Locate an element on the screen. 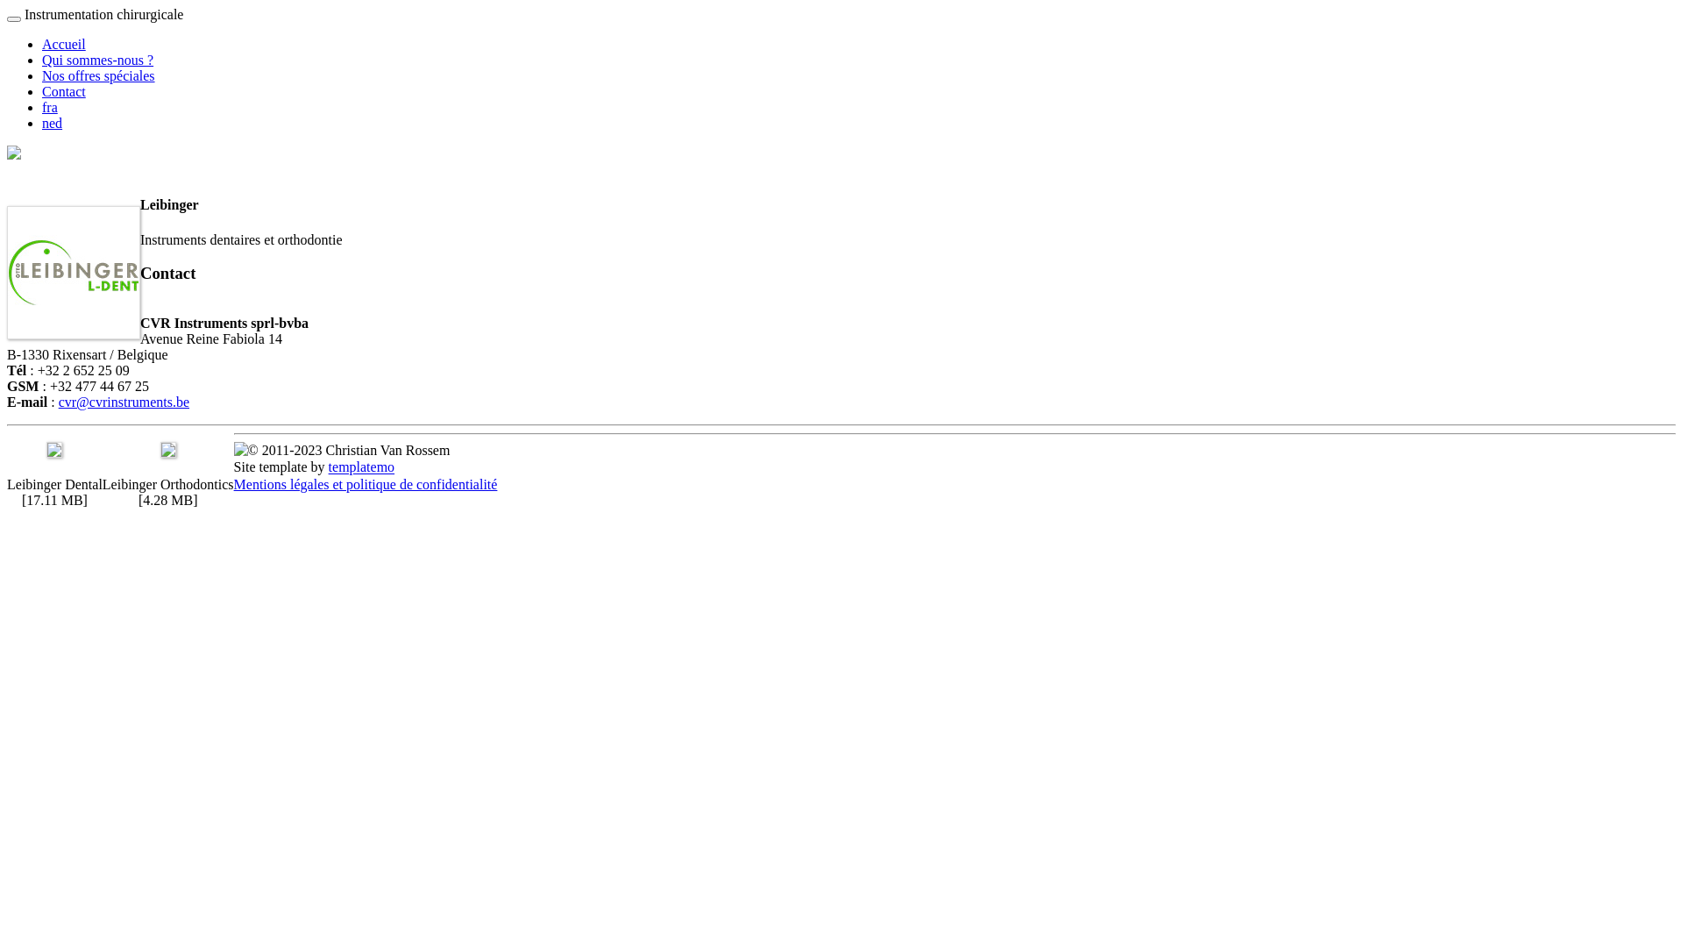  Qui sommes-nous ? is located at coordinates (98, 60).